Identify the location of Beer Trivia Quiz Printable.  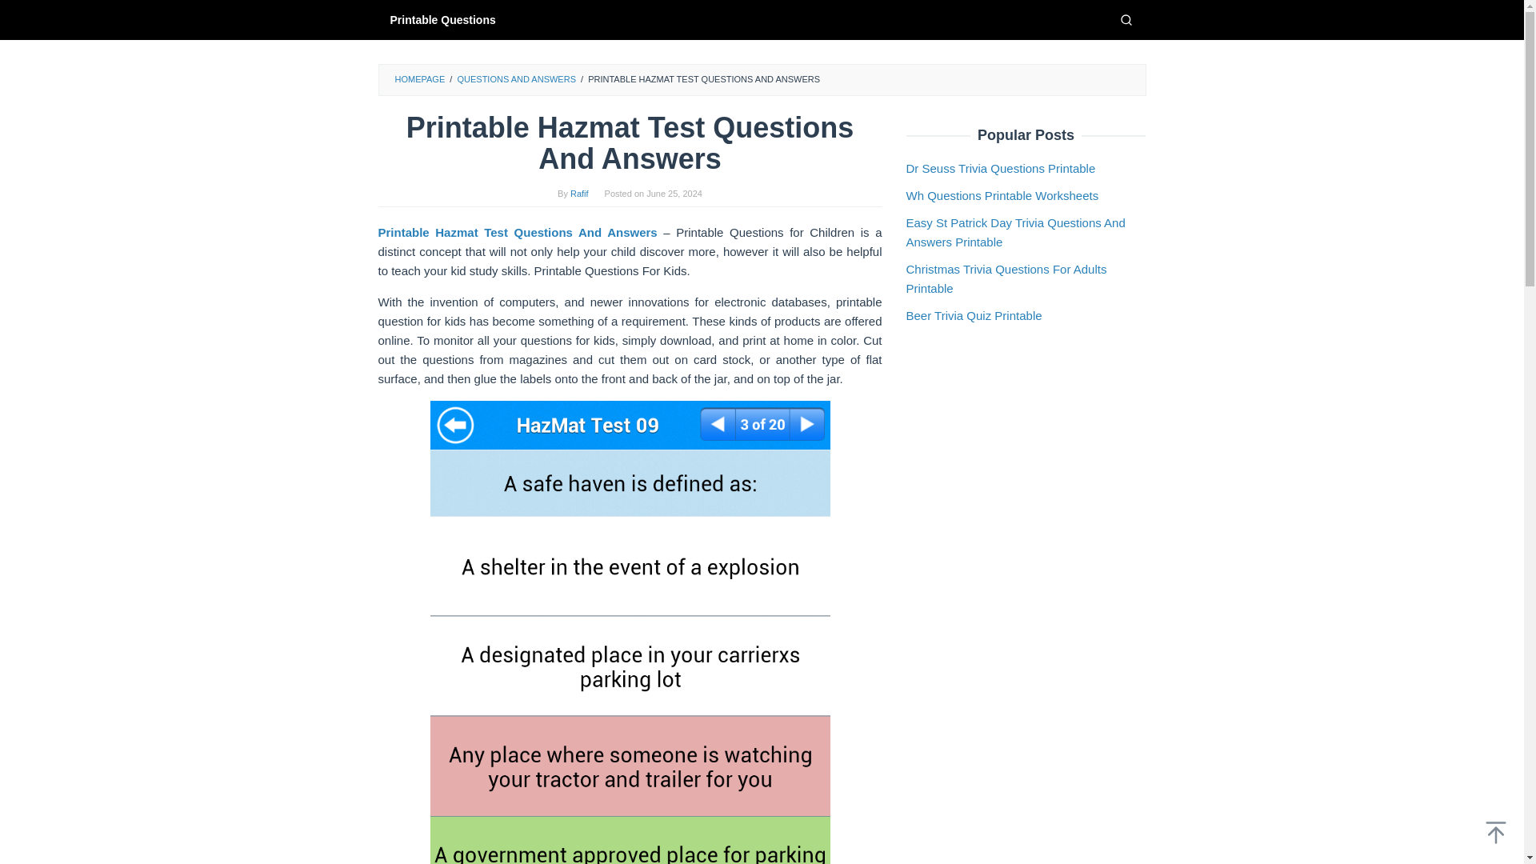
(973, 315).